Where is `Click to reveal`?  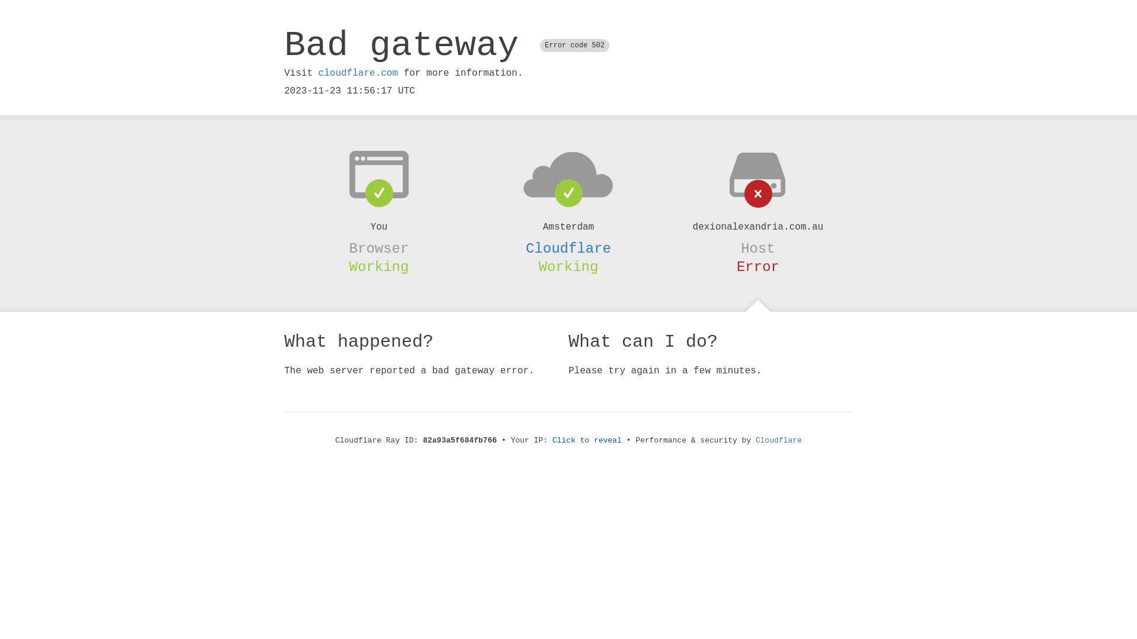 Click to reveal is located at coordinates (587, 440).